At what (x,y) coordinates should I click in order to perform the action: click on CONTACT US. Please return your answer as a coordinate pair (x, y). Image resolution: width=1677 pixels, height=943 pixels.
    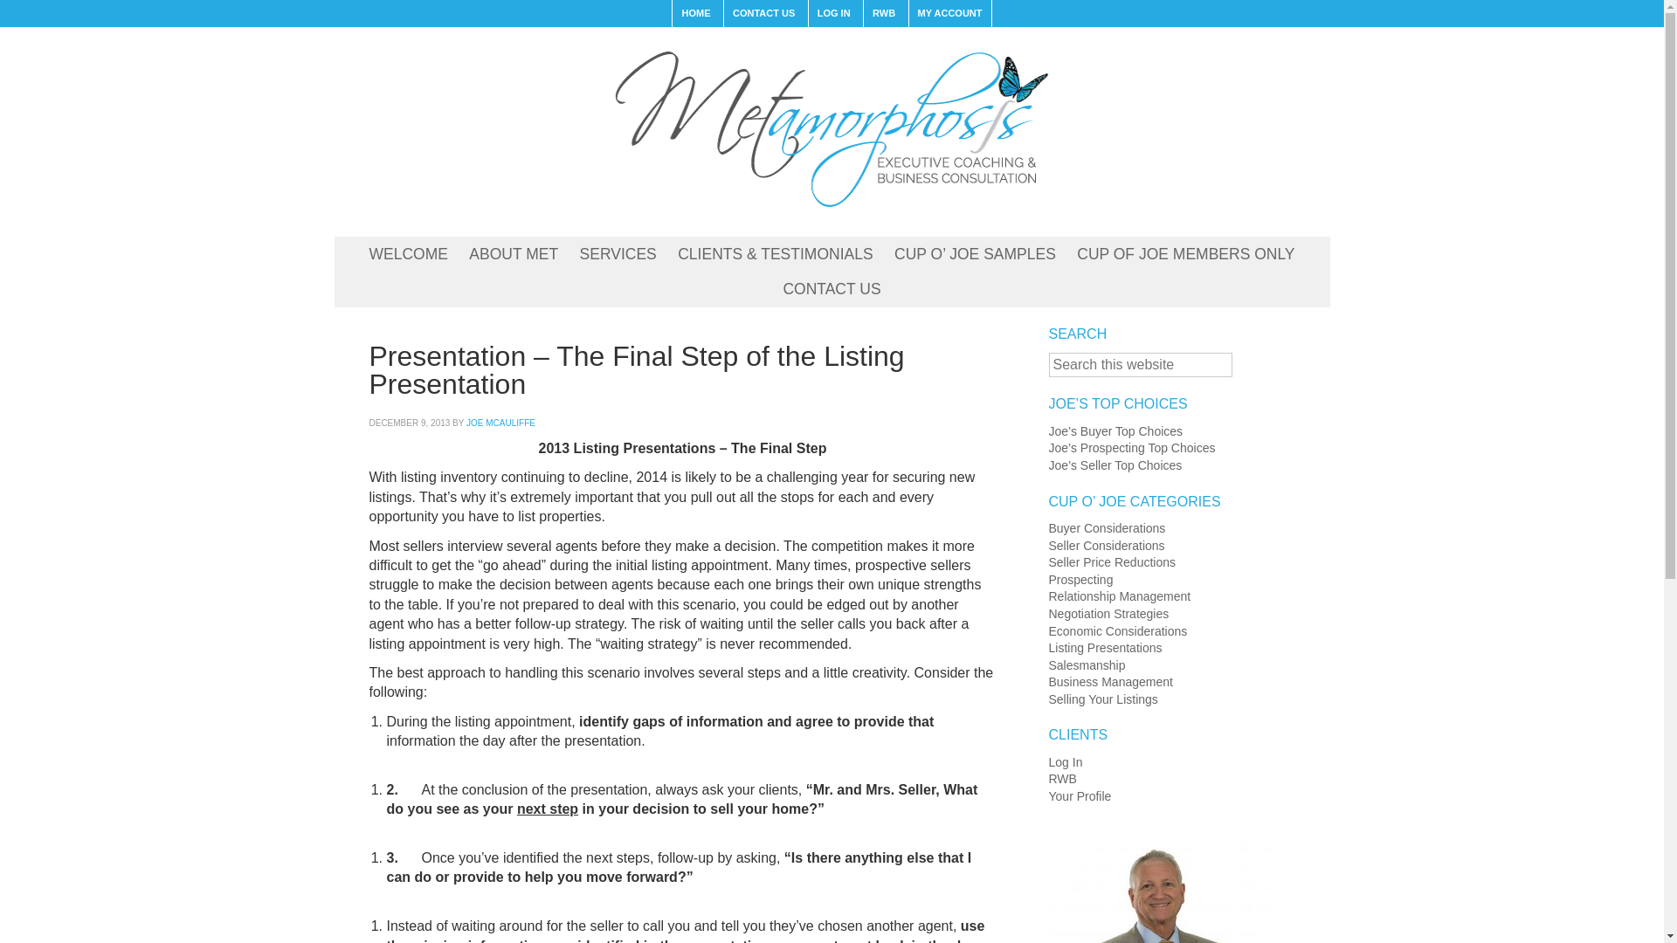
    Looking at the image, I should click on (763, 14).